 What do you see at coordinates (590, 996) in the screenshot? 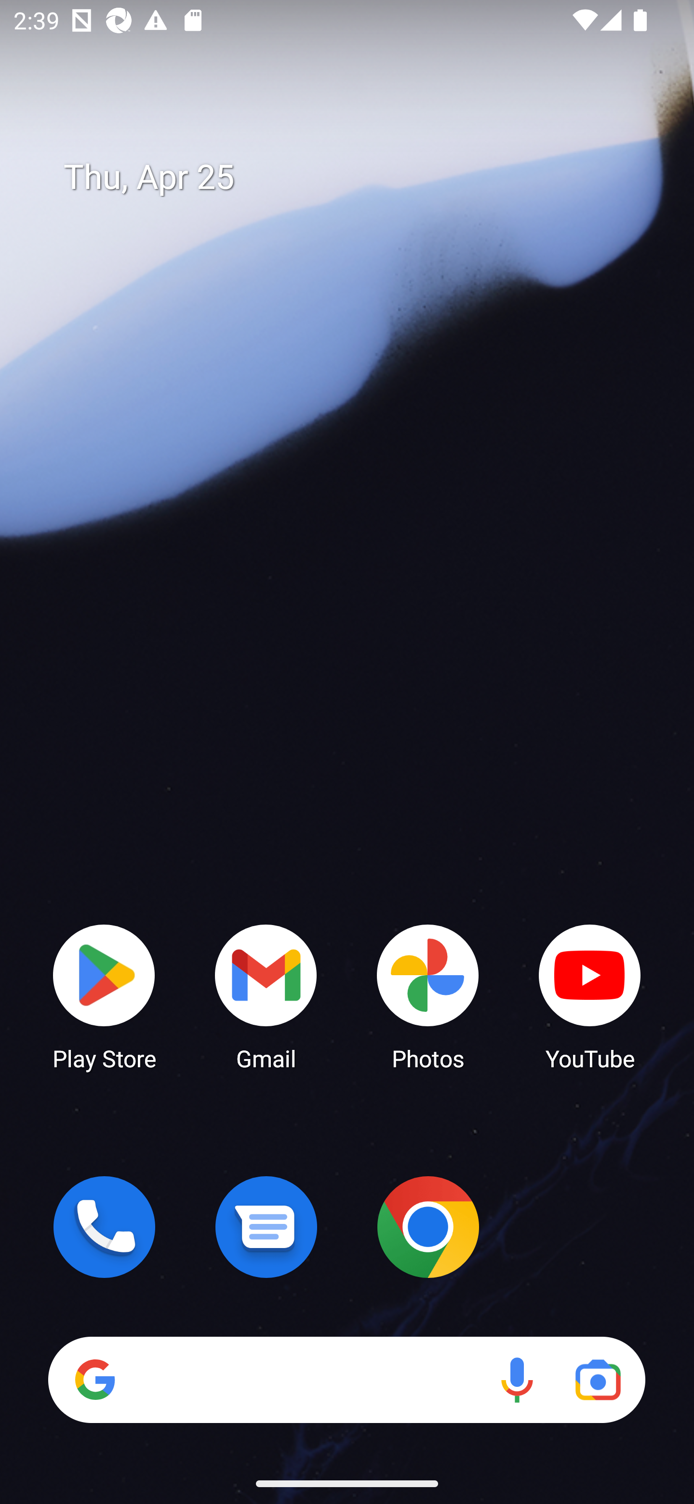
I see `YouTube` at bounding box center [590, 996].